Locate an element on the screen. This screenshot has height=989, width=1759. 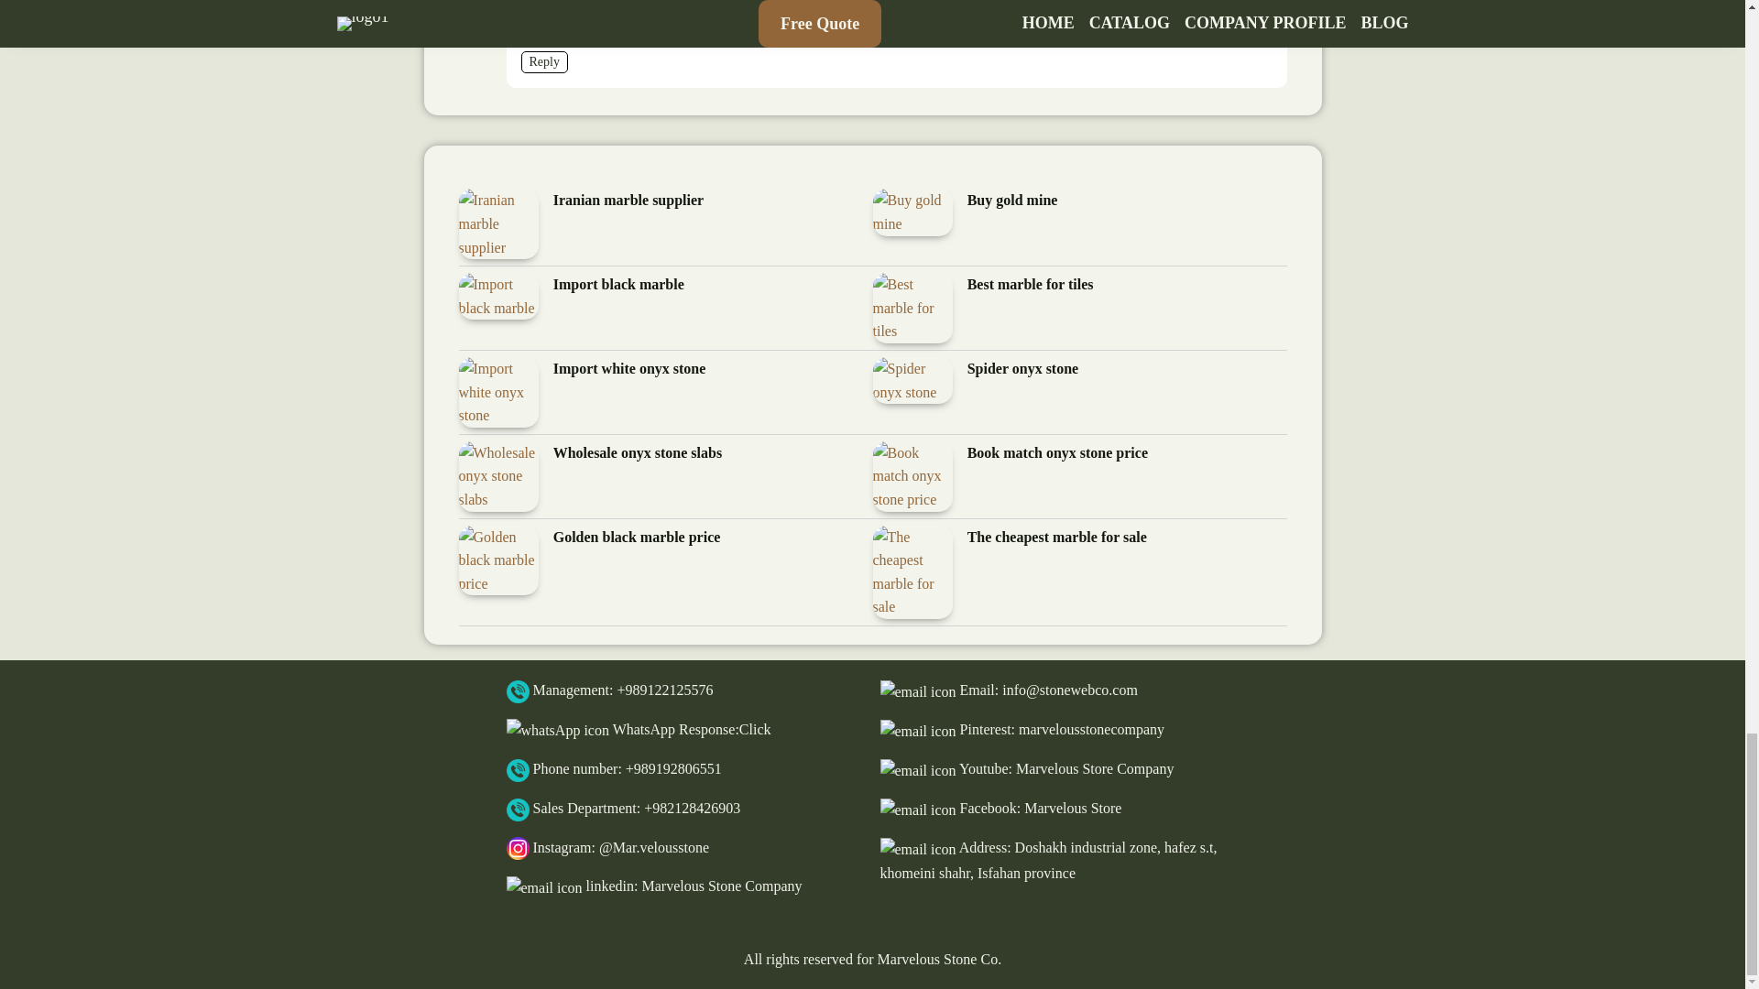
Best marble for tiles is located at coordinates (1031, 286).